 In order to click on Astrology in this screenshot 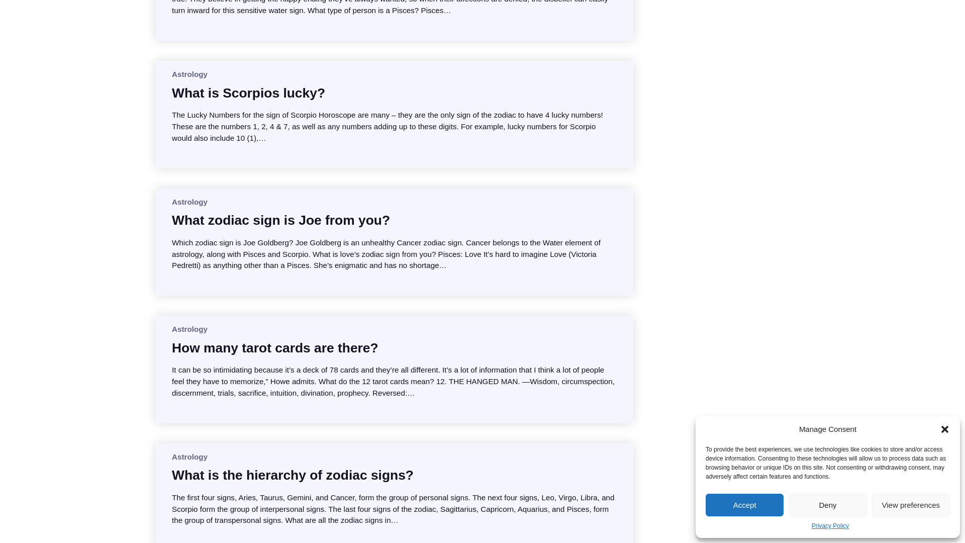, I will do `click(189, 202)`.